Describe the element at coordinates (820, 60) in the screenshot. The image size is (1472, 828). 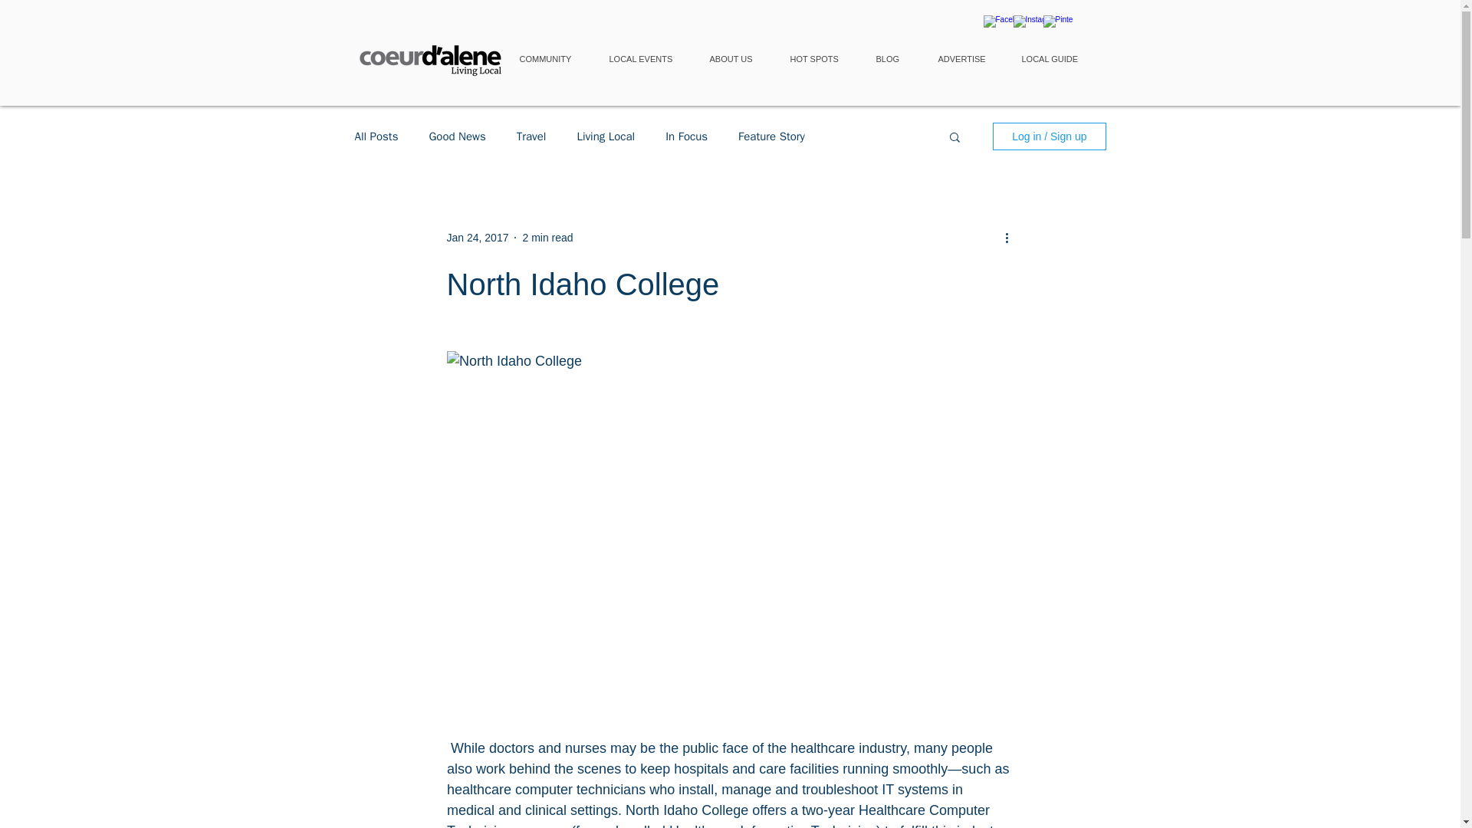
I see `HOT SPOTS` at that location.